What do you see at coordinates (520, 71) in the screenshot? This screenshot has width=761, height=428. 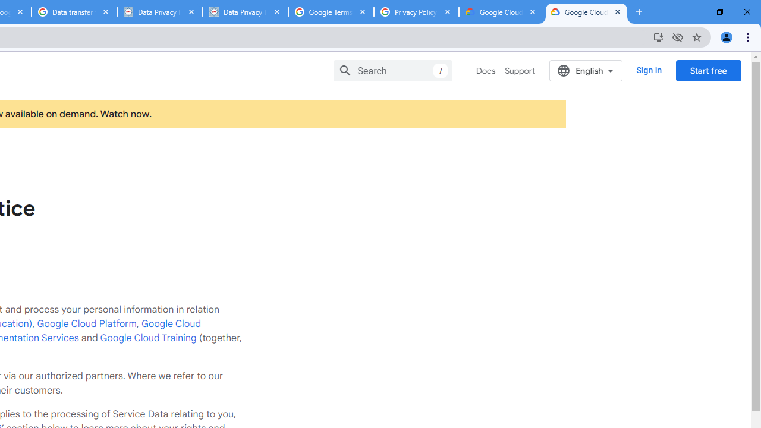 I see `Support` at bounding box center [520, 71].